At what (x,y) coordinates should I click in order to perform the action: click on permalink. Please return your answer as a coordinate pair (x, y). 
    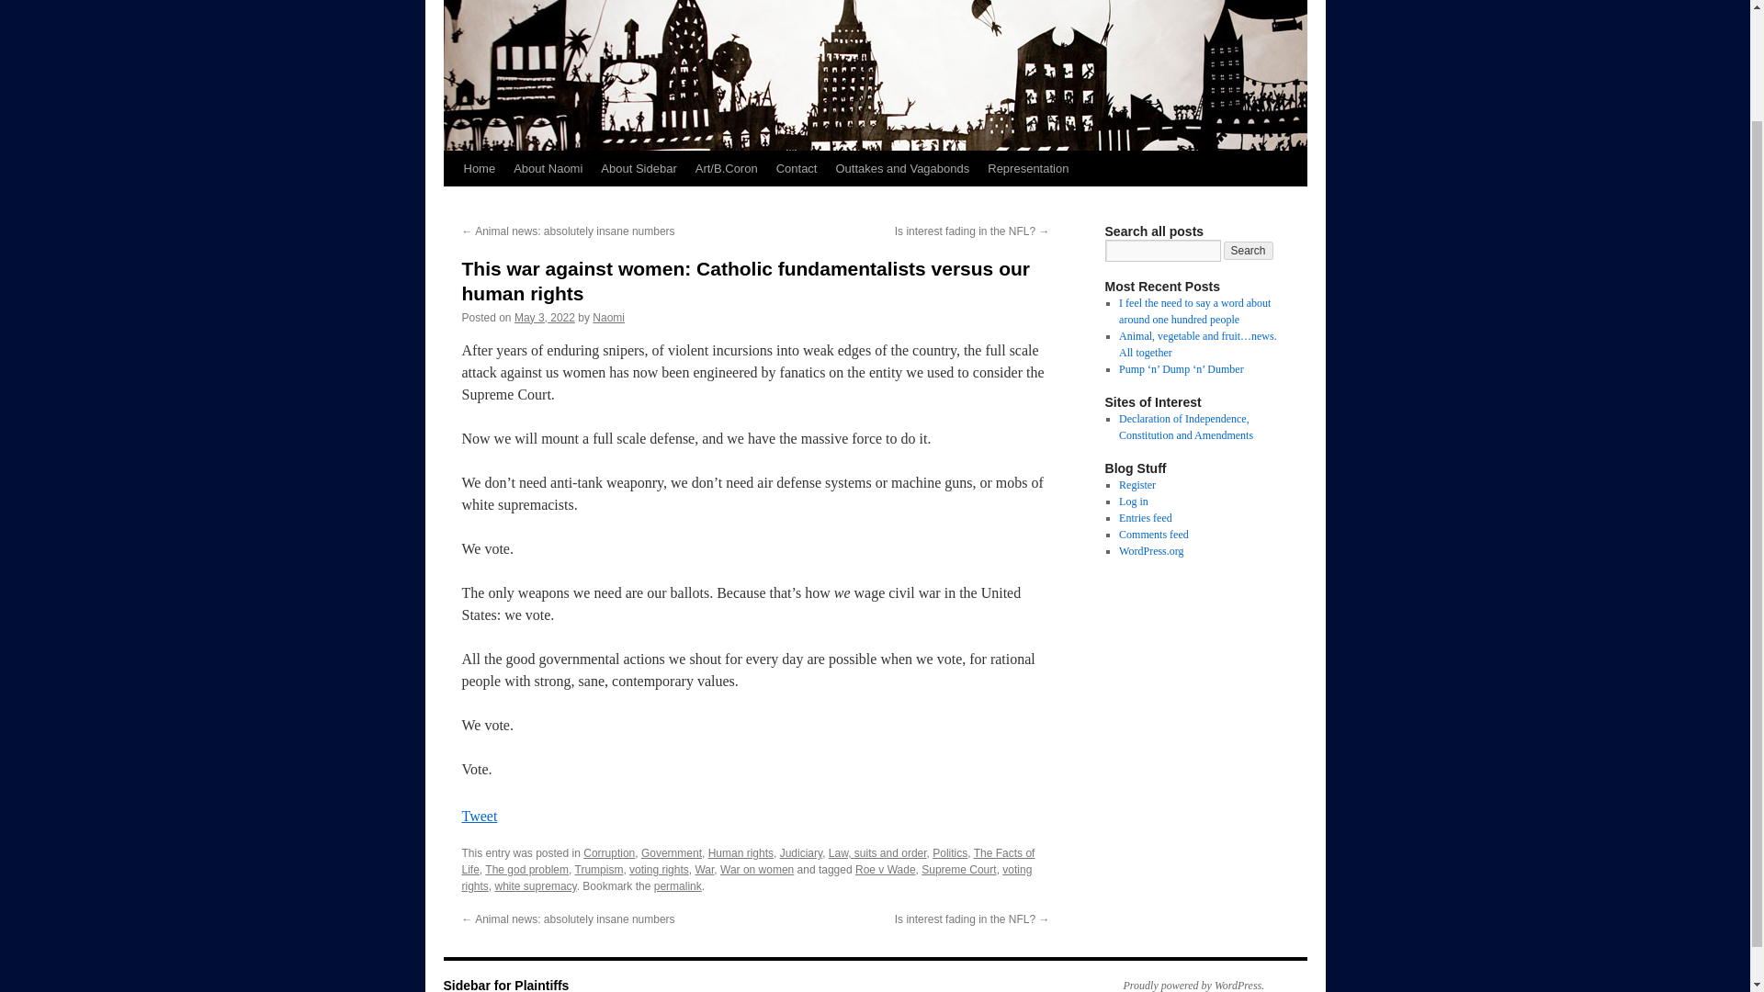
    Looking at the image, I should click on (678, 885).